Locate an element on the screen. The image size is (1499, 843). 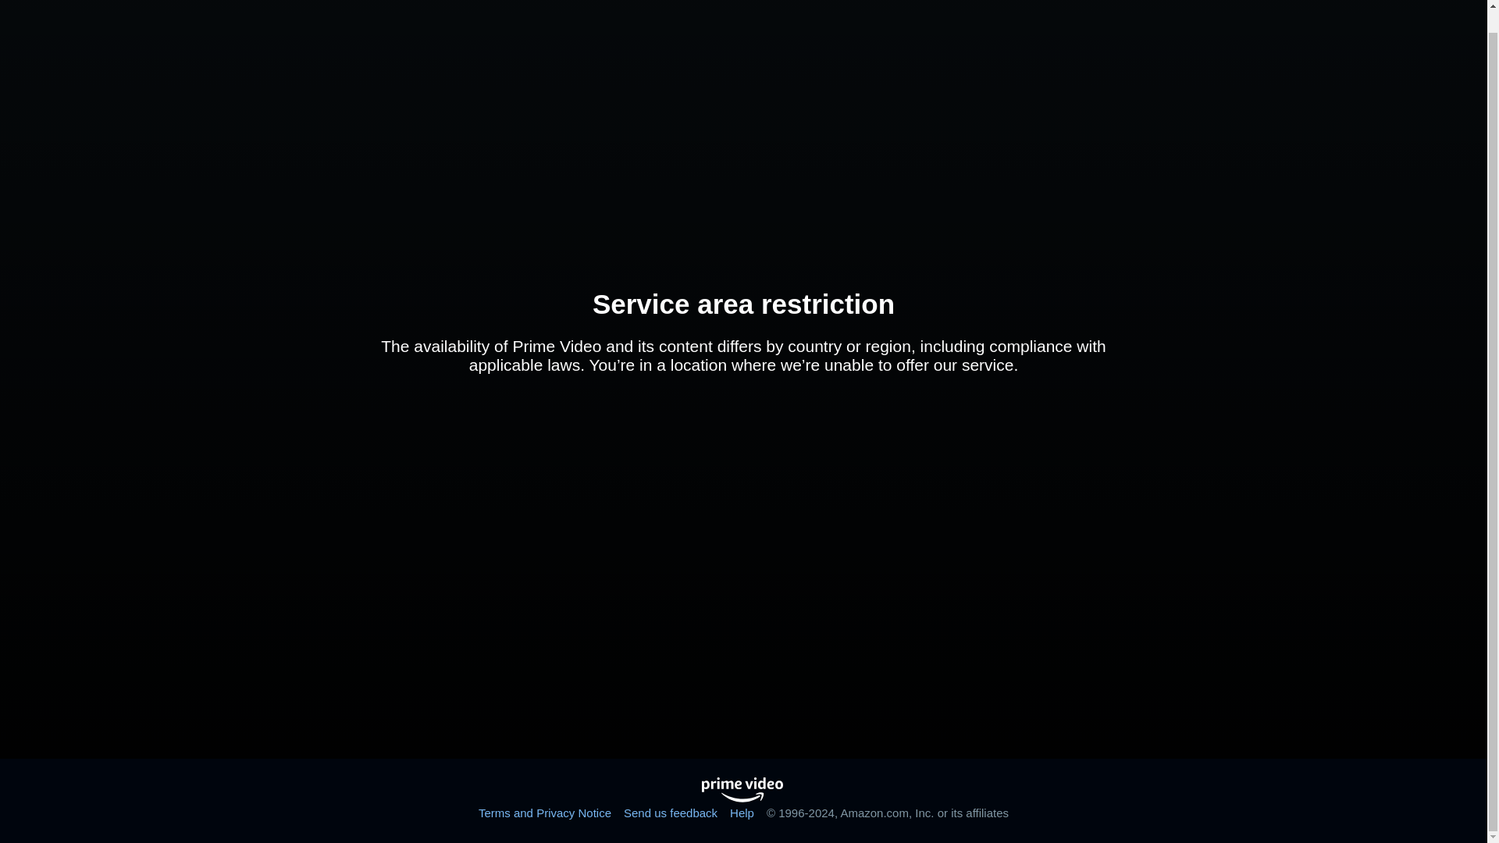
Help is located at coordinates (742, 812).